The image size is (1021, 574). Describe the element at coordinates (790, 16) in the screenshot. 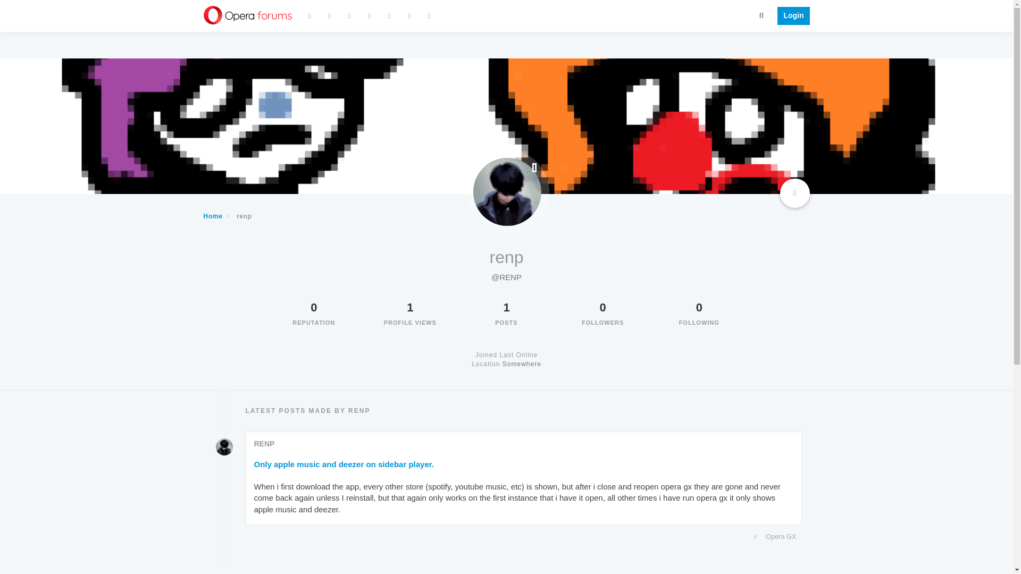

I see `Login` at that location.